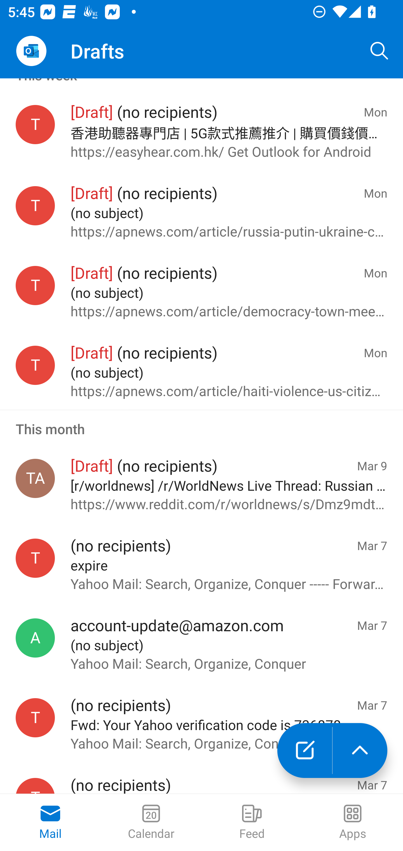  What do you see at coordinates (31, 51) in the screenshot?
I see `Close Navigation Drawer` at bounding box center [31, 51].